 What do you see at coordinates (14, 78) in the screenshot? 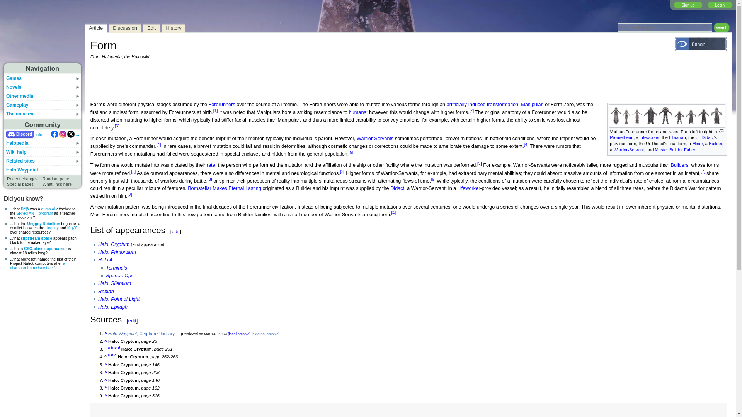
I see `Games` at bounding box center [14, 78].